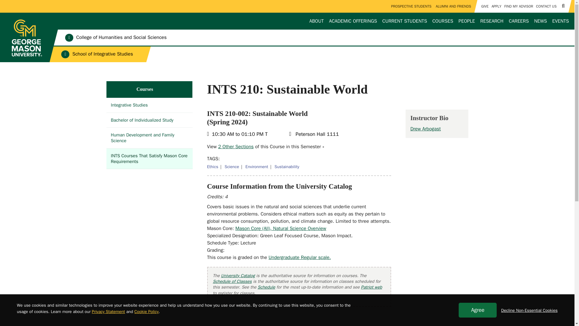 The image size is (579, 326). I want to click on CURRENT STUDENTS, so click(405, 21).